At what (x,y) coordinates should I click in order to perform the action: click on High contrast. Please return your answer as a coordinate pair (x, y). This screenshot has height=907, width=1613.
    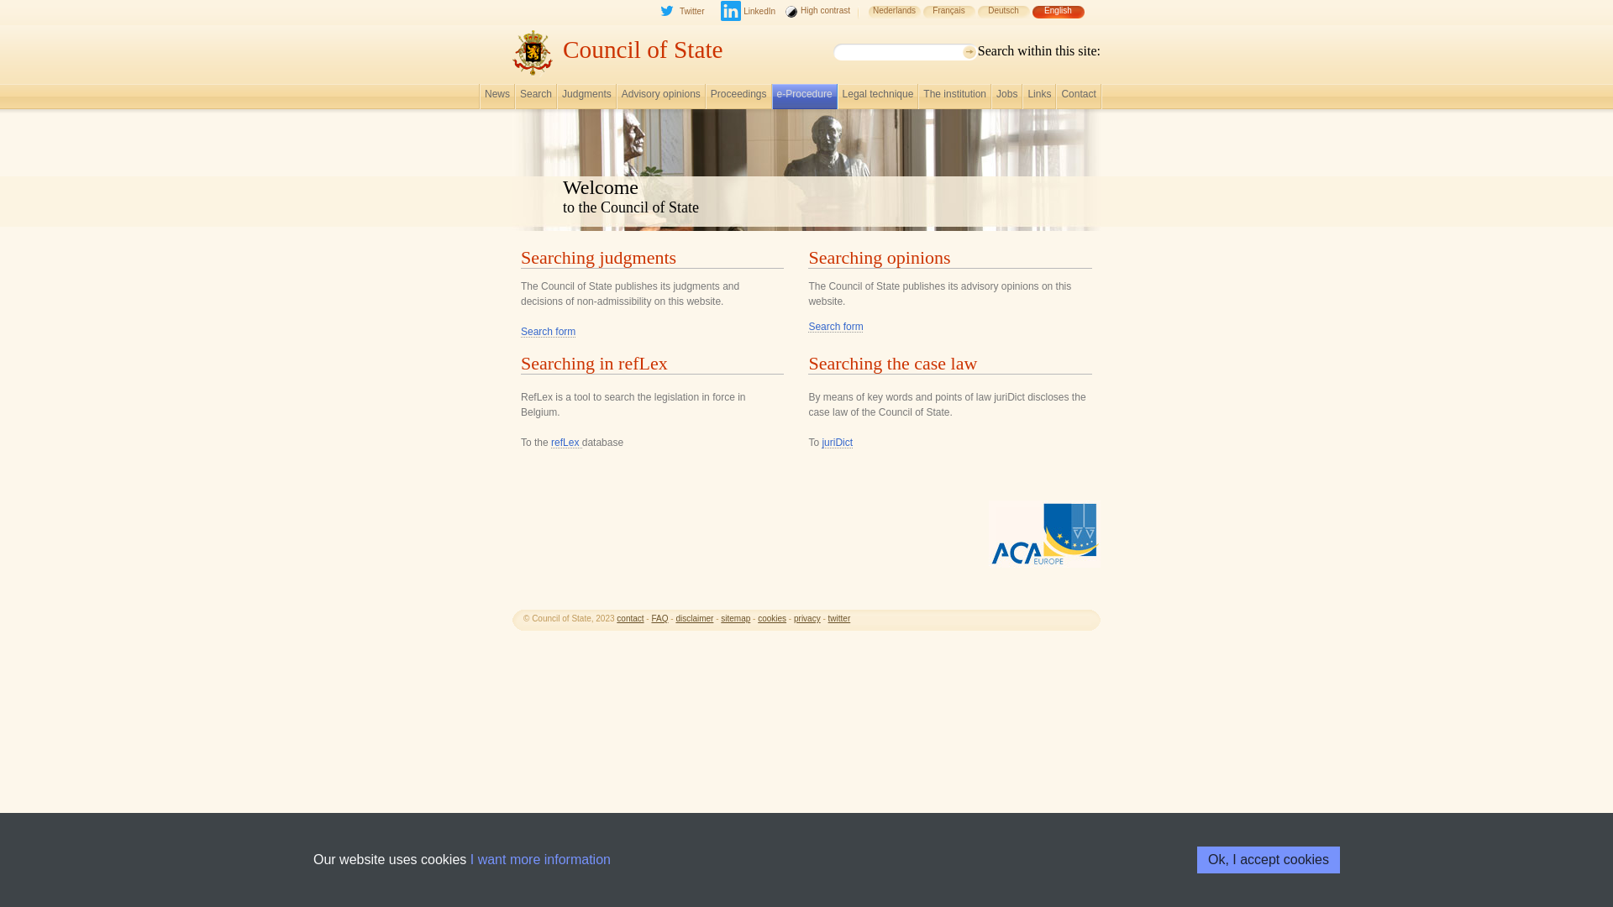
    Looking at the image, I should click on (818, 18).